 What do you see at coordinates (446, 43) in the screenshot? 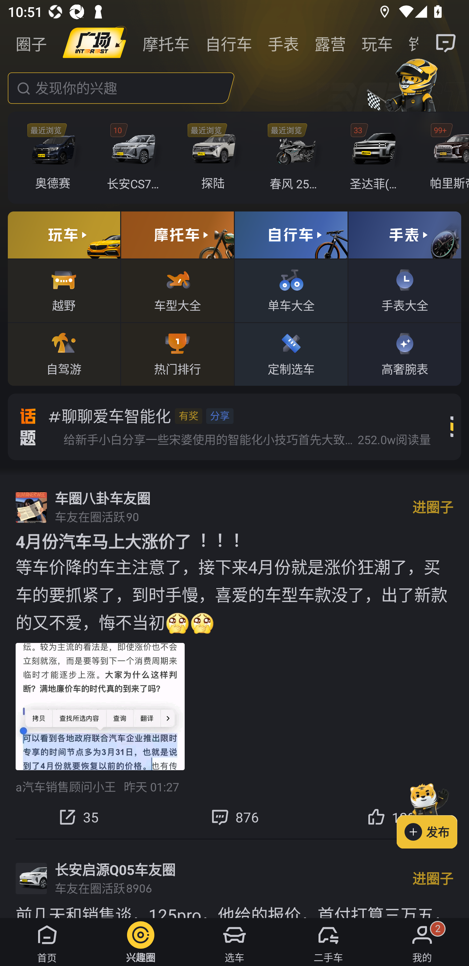
I see `` at bounding box center [446, 43].